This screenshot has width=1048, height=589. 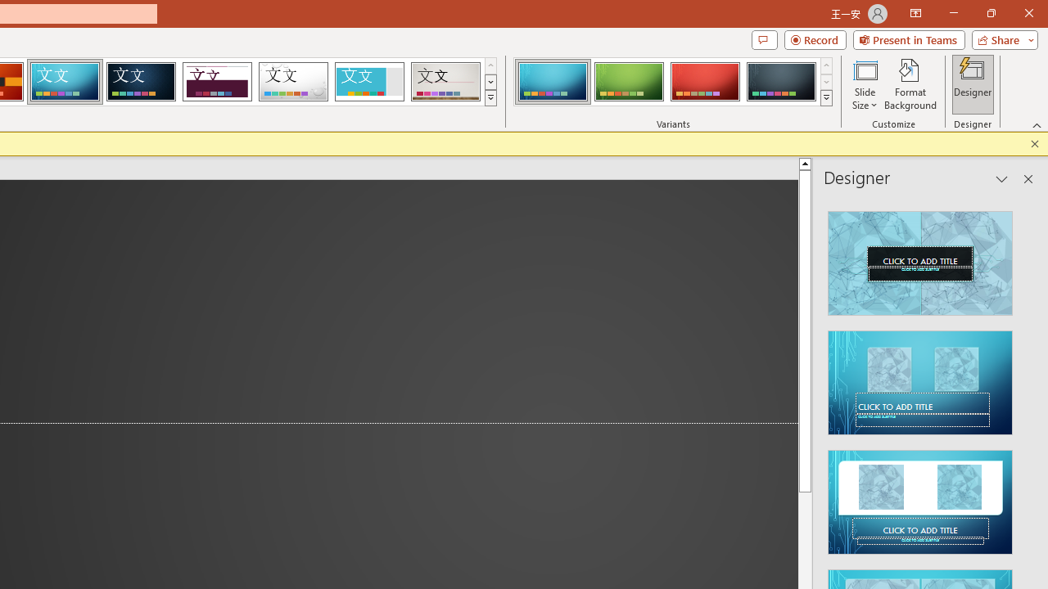 What do you see at coordinates (827, 82) in the screenshot?
I see `Row Down` at bounding box center [827, 82].